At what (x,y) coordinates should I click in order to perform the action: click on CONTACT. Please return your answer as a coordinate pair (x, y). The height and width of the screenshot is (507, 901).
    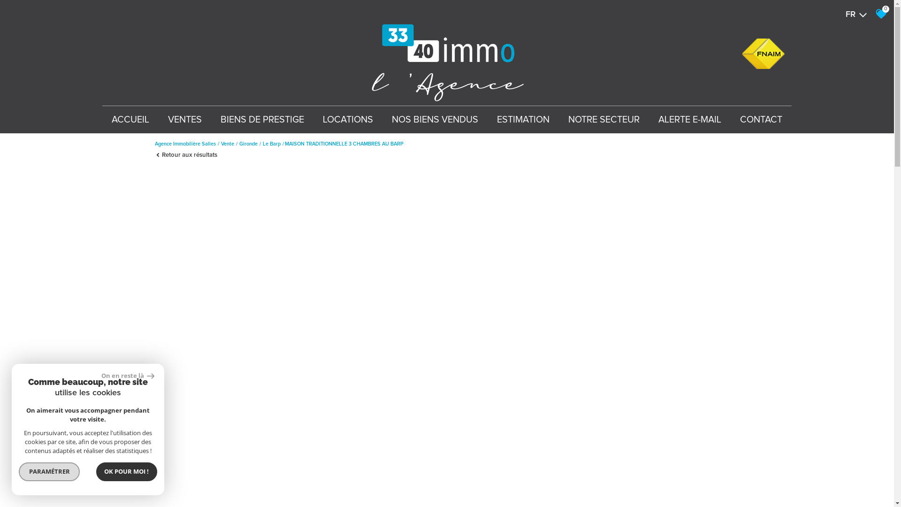
    Looking at the image, I should click on (761, 120).